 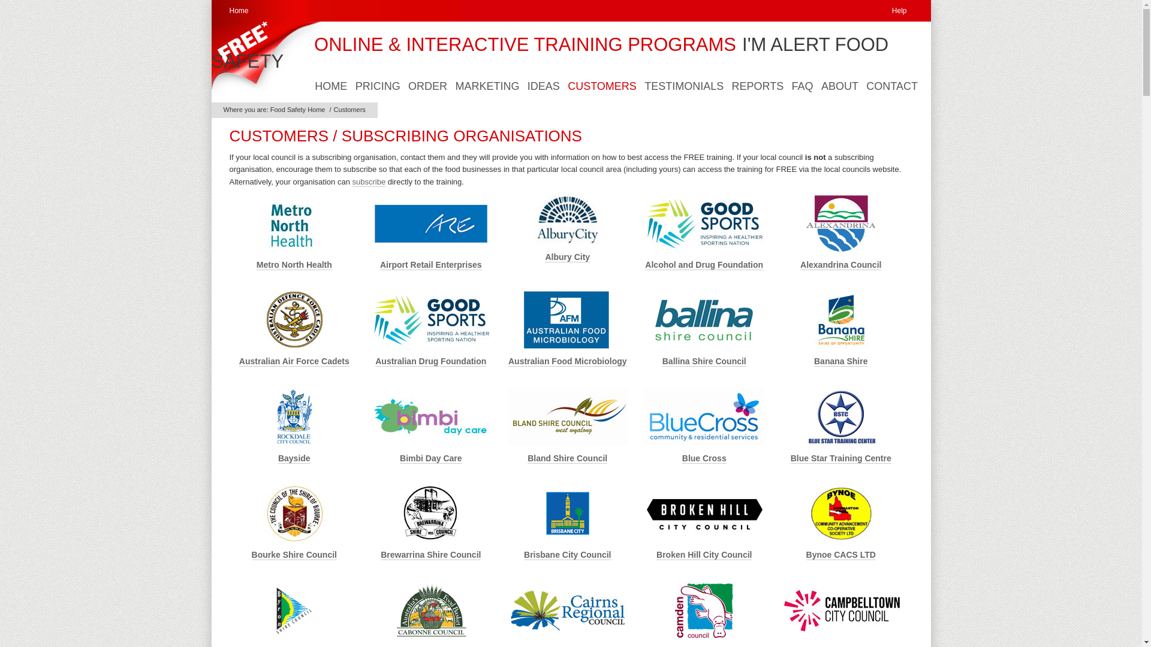 What do you see at coordinates (294, 362) in the screenshot?
I see `Australian Air Force Cadets` at bounding box center [294, 362].